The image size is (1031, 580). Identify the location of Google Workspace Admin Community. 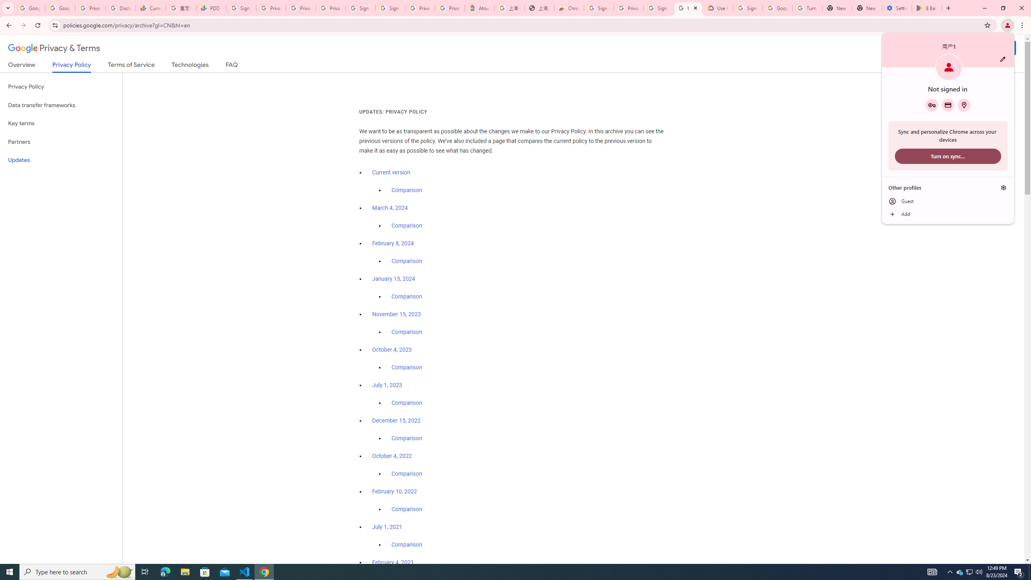
(30, 8).